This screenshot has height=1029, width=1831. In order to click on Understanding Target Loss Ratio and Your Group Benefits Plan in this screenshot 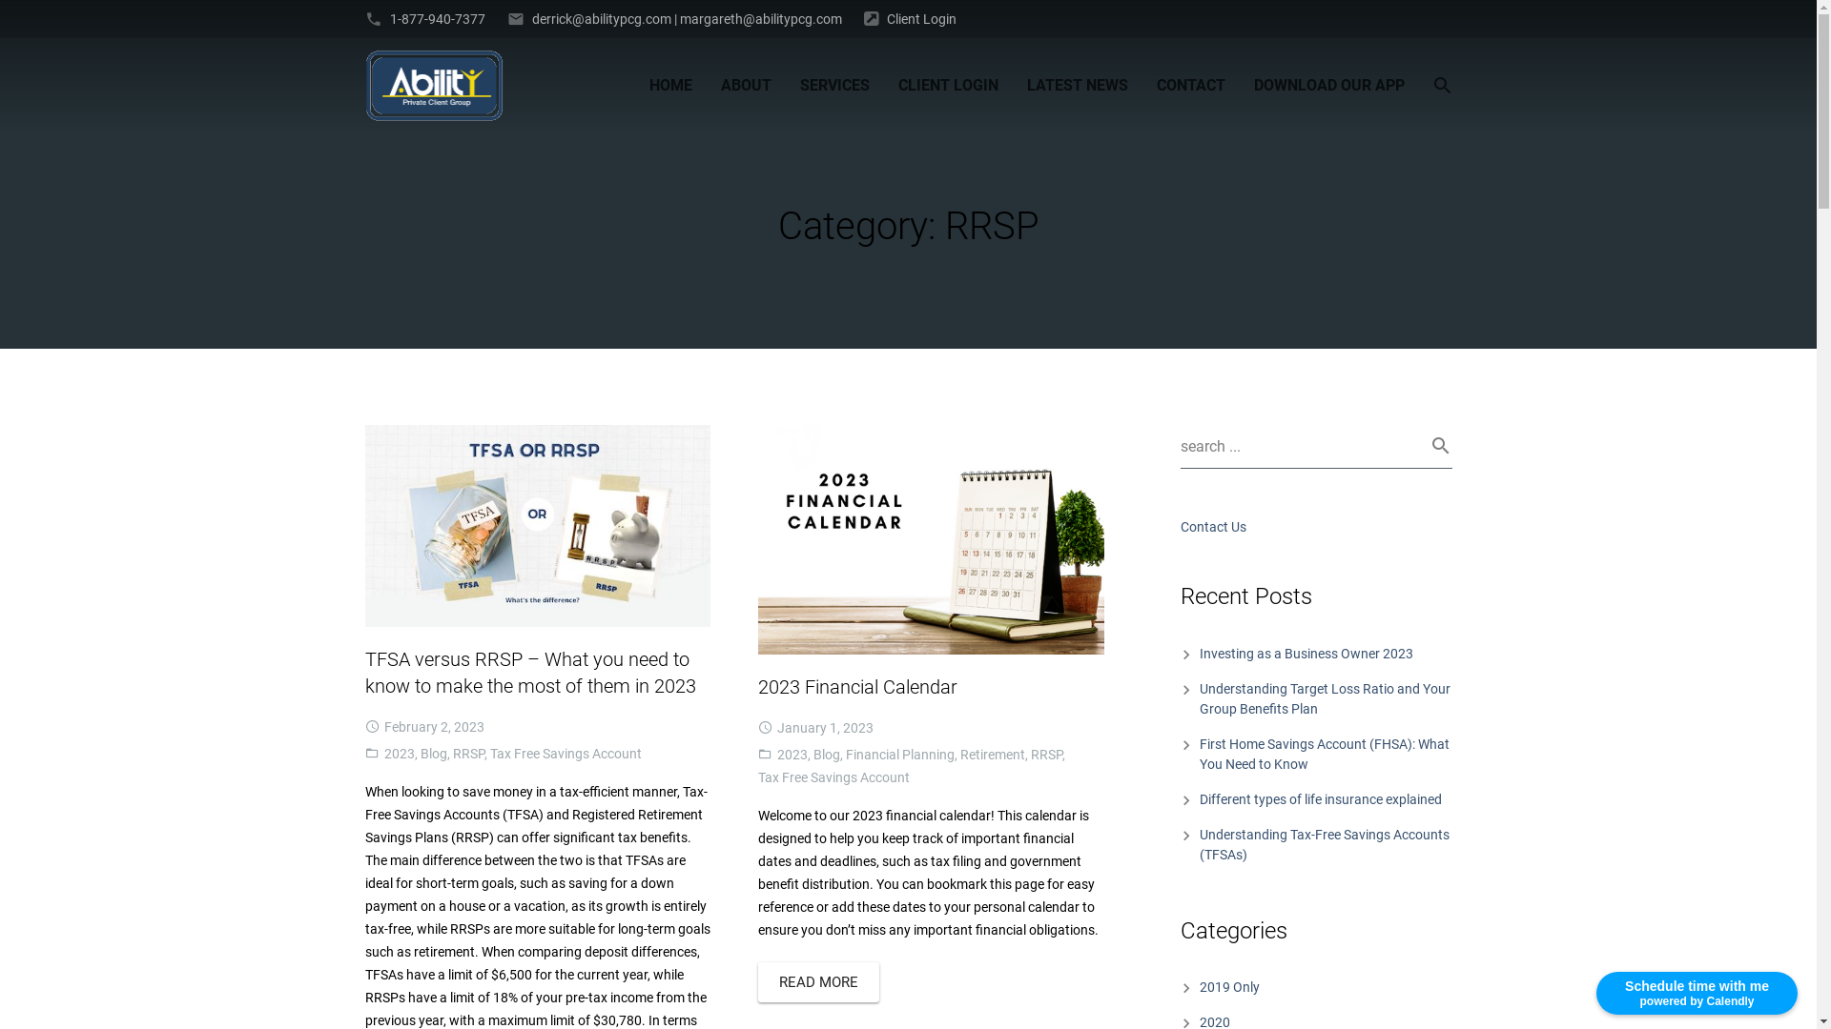, I will do `click(1326, 699)`.